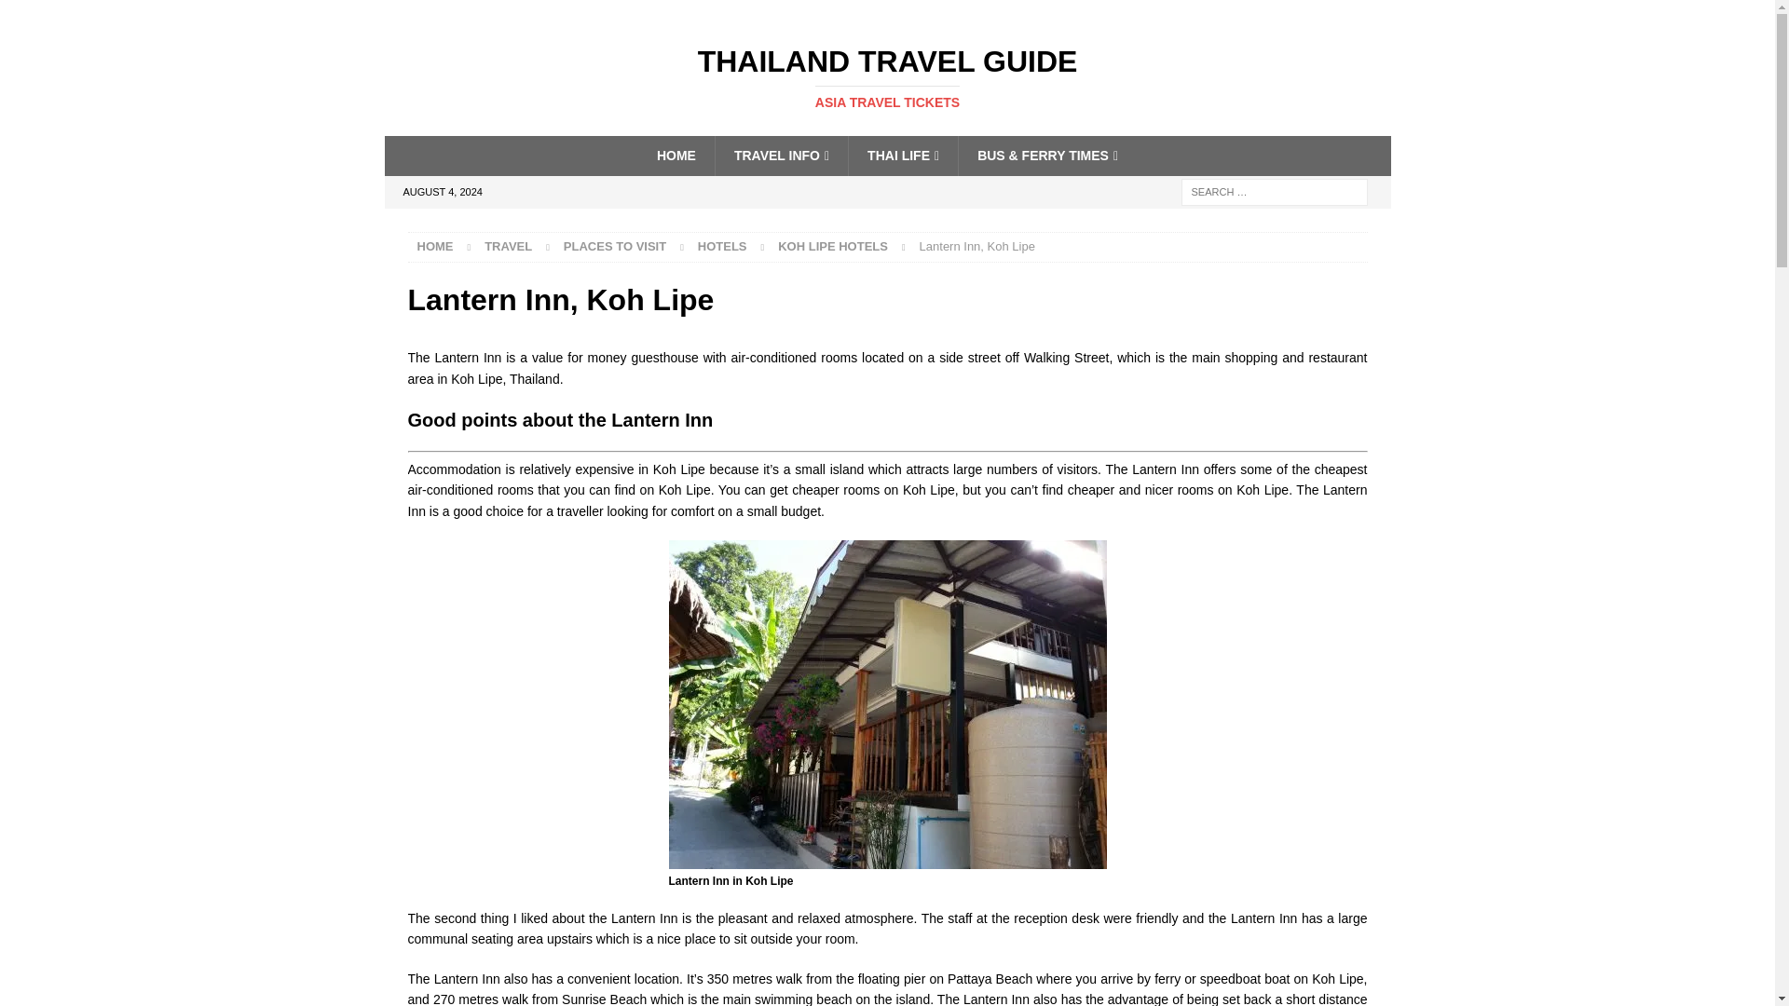 This screenshot has width=1789, height=1006. Describe the element at coordinates (887, 77) in the screenshot. I see `Koh Lipe Hotels` at that location.